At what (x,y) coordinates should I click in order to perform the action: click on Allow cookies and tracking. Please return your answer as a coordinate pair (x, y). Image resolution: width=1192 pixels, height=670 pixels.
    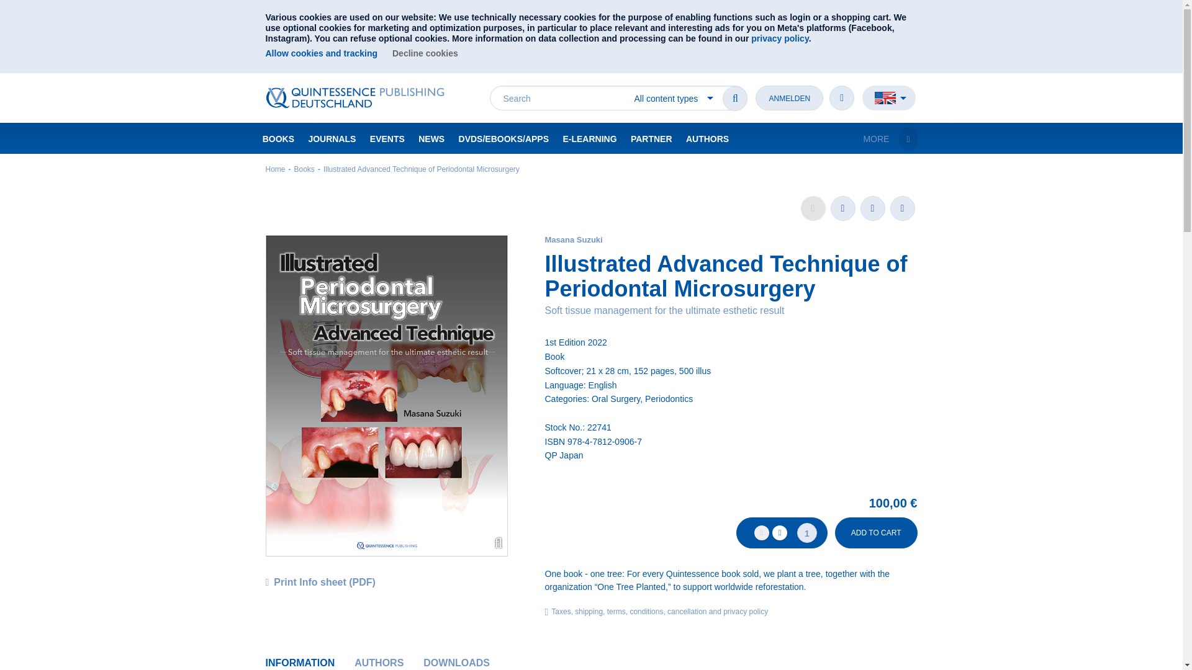
    Looking at the image, I should click on (322, 53).